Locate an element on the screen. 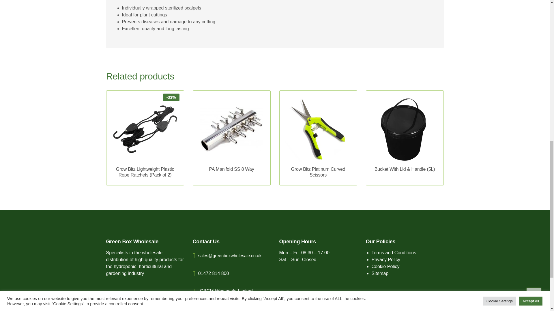 Image resolution: width=554 pixels, height=311 pixels. Cookie policy is located at coordinates (385, 266).